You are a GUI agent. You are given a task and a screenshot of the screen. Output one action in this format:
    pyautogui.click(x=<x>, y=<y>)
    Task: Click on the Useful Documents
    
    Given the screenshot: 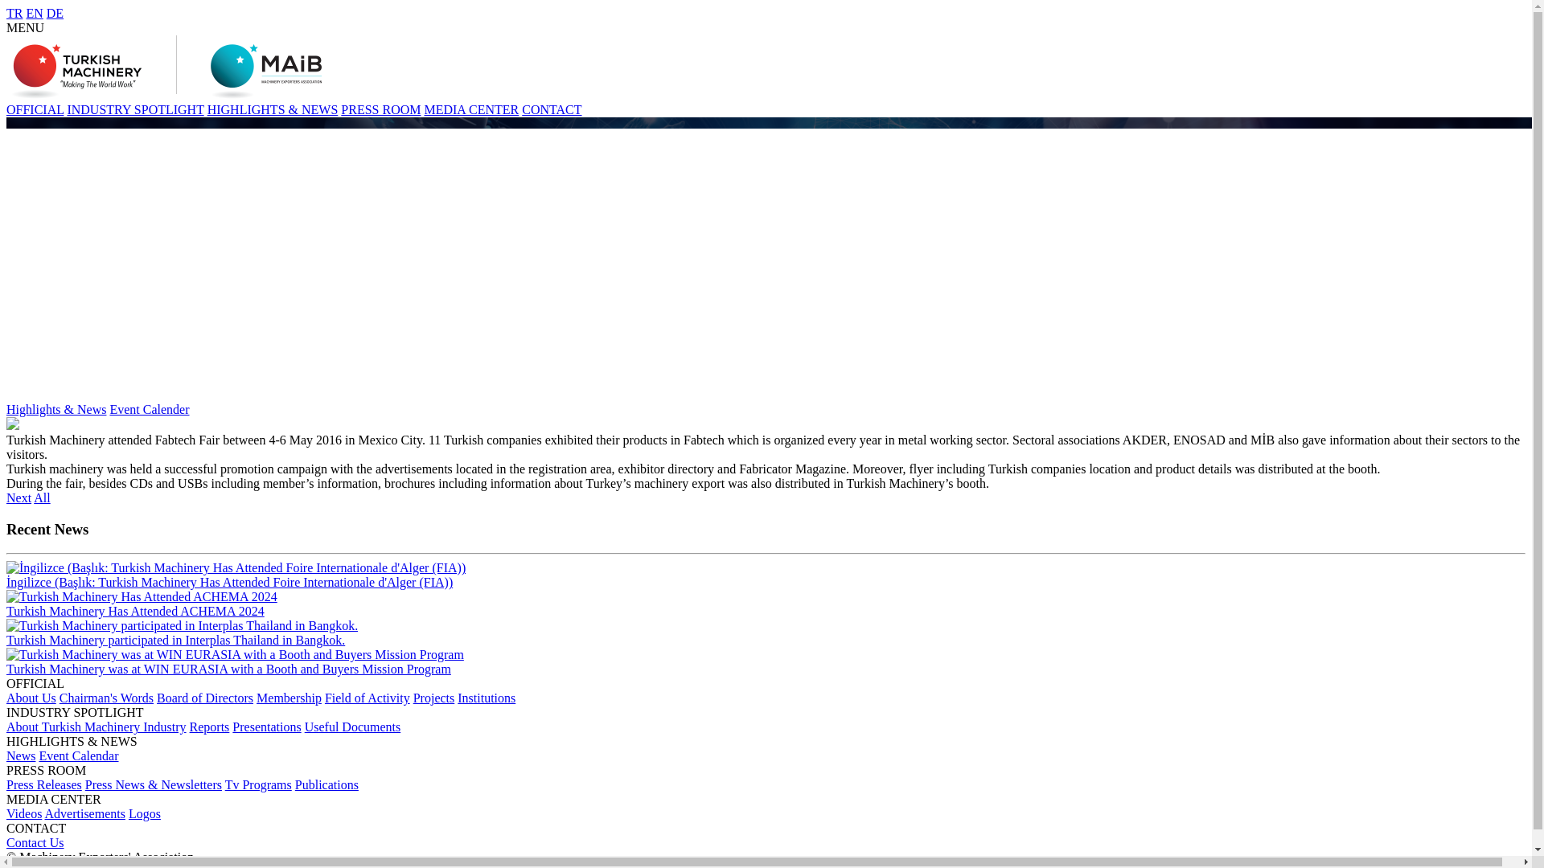 What is the action you would take?
    pyautogui.click(x=352, y=727)
    